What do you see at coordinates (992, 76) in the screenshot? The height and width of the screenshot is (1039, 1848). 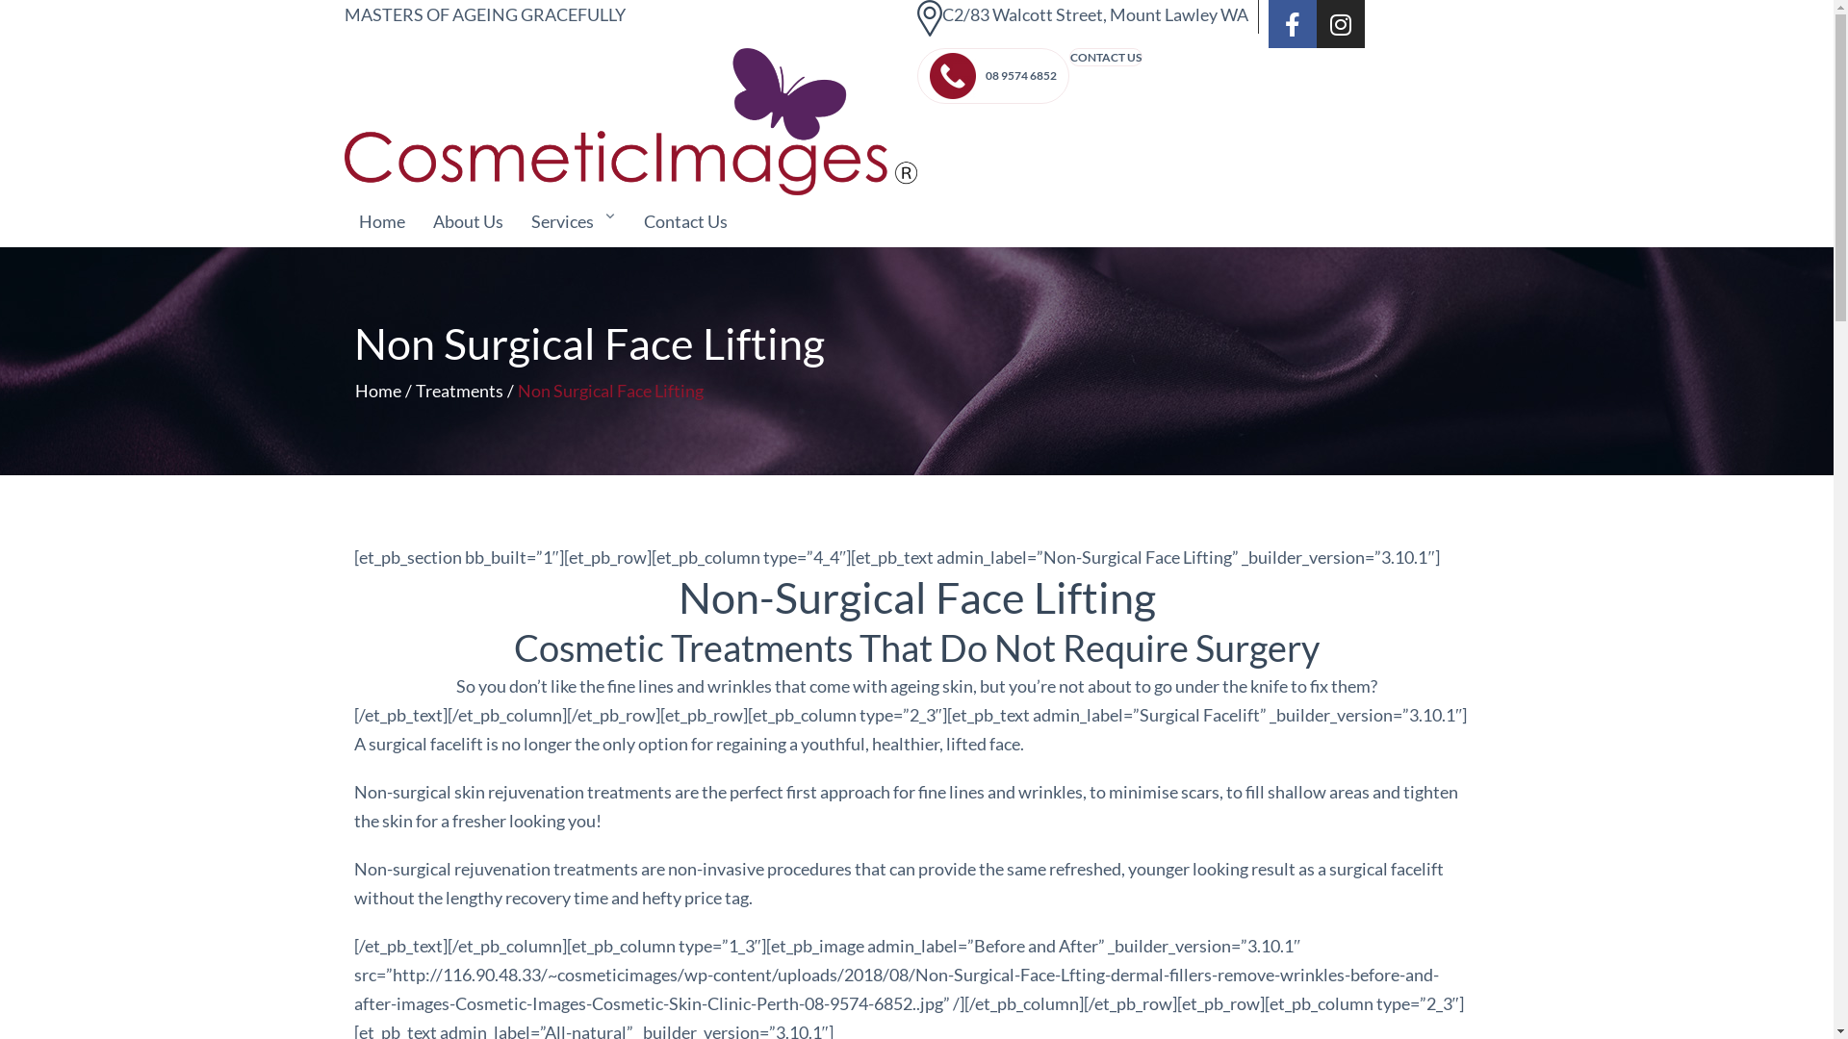 I see `08 9574 6852` at bounding box center [992, 76].